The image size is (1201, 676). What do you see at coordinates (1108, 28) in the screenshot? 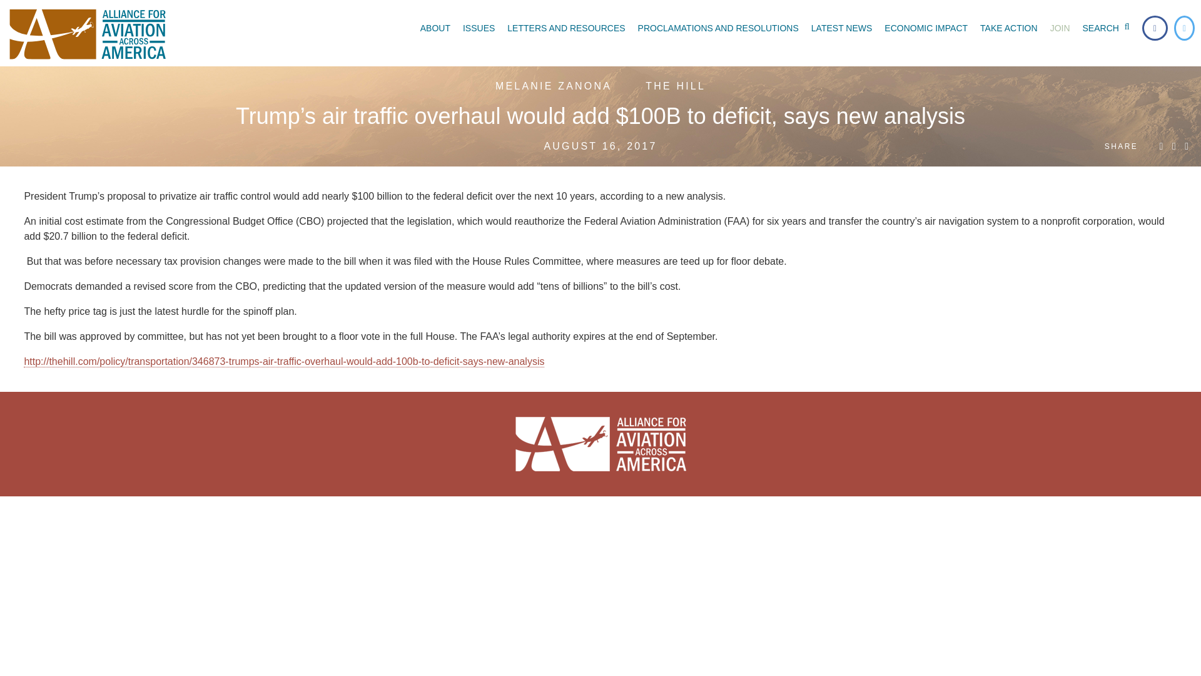
I see `SEARCH` at bounding box center [1108, 28].